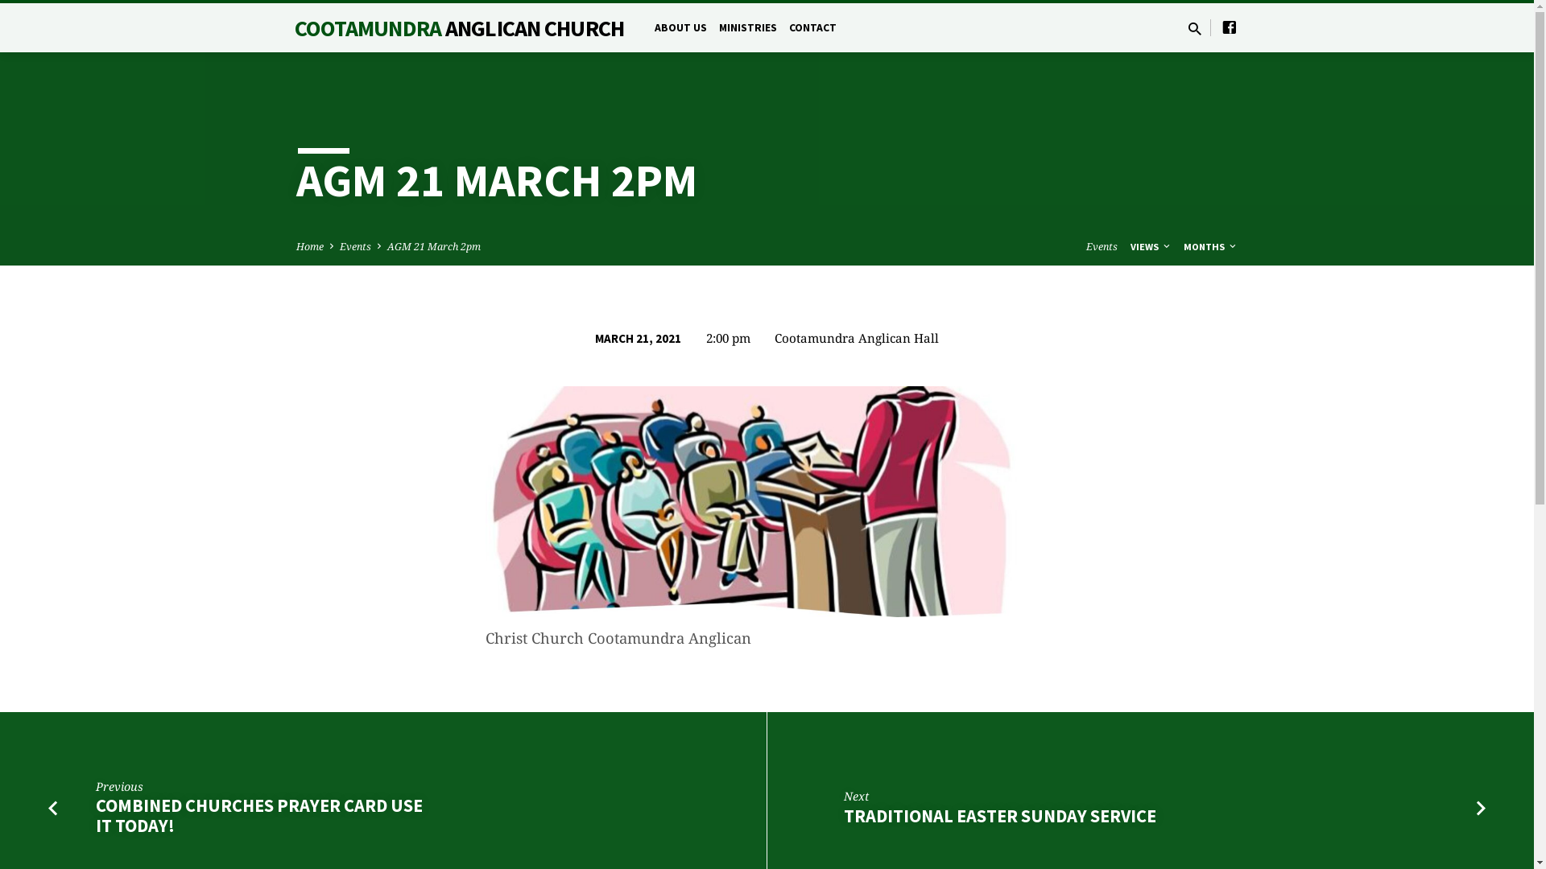 This screenshot has height=869, width=1546. I want to click on Facebook, so click(1230, 27).